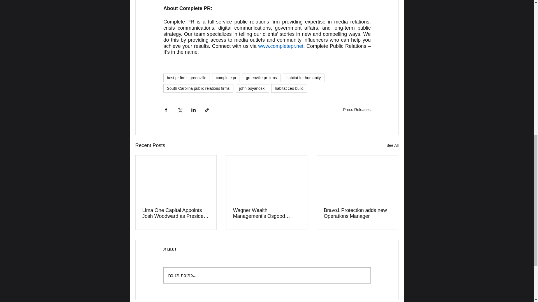 The width and height of the screenshot is (538, 302). What do you see at coordinates (281, 46) in the screenshot?
I see `www.completepr.net` at bounding box center [281, 46].